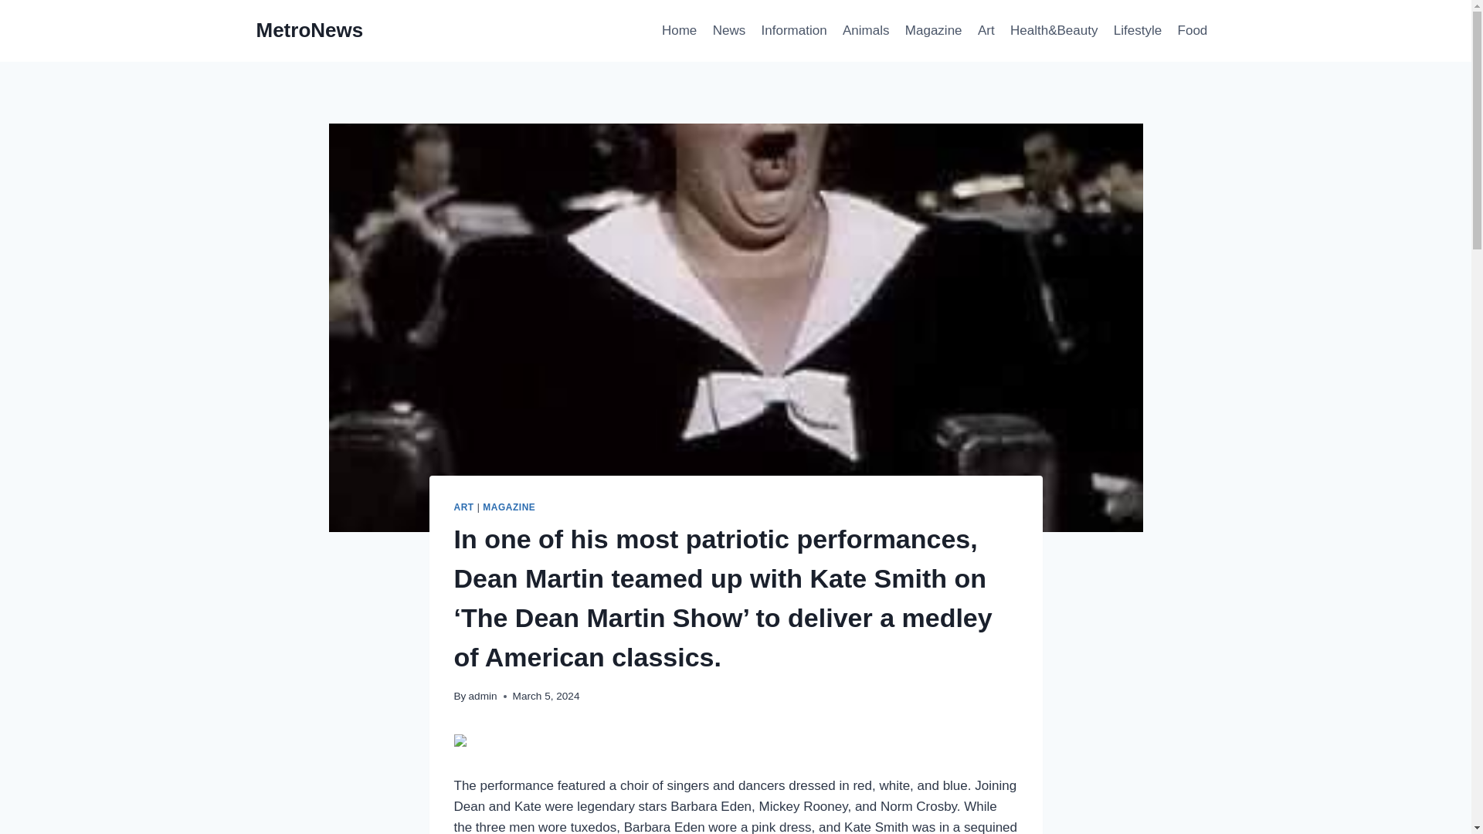 This screenshot has height=834, width=1483. I want to click on News, so click(729, 31).